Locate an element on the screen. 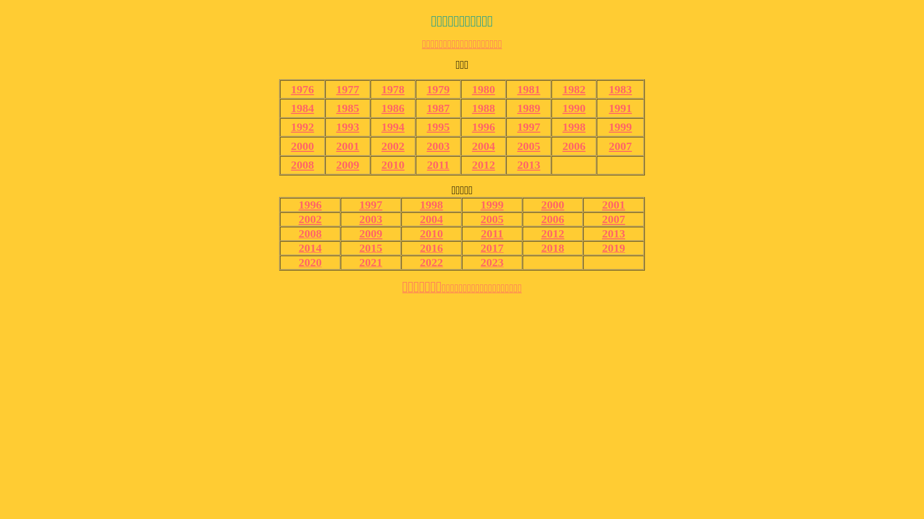  2012 is located at coordinates (552, 234).